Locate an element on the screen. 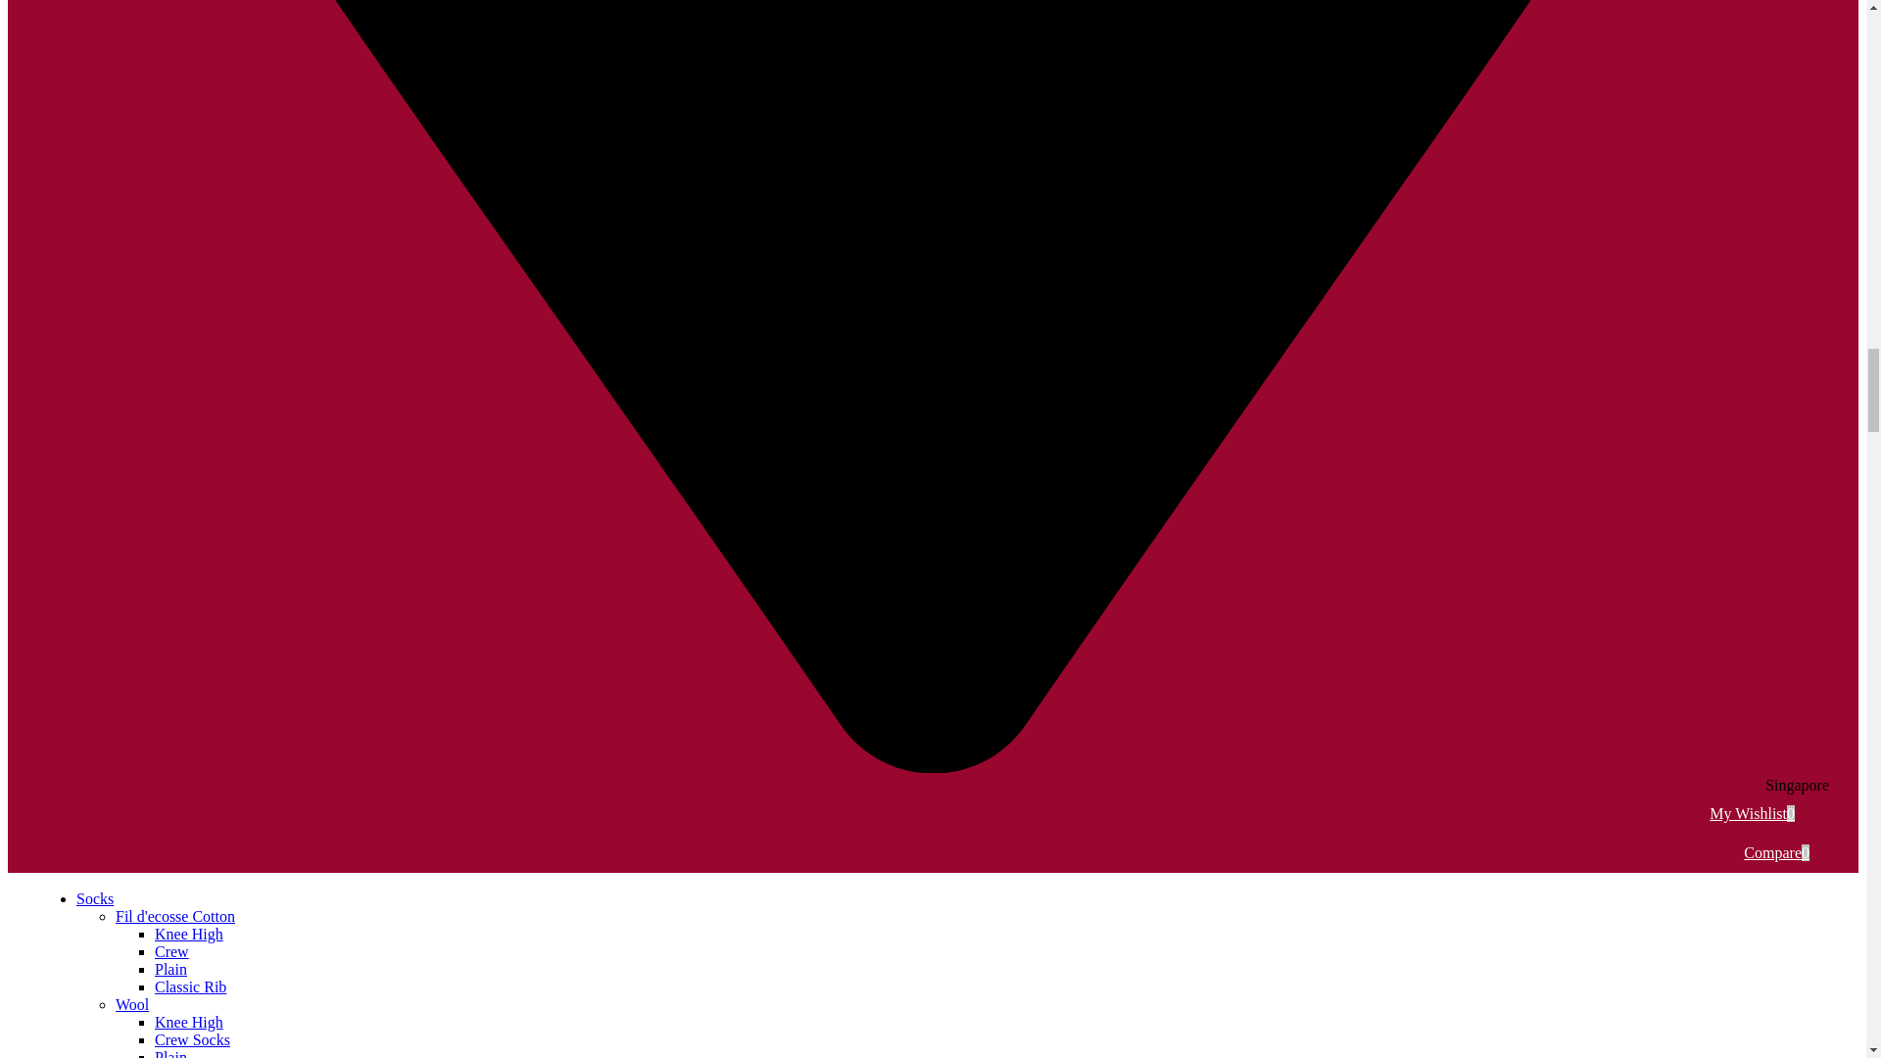  Plain is located at coordinates (170, 1054).